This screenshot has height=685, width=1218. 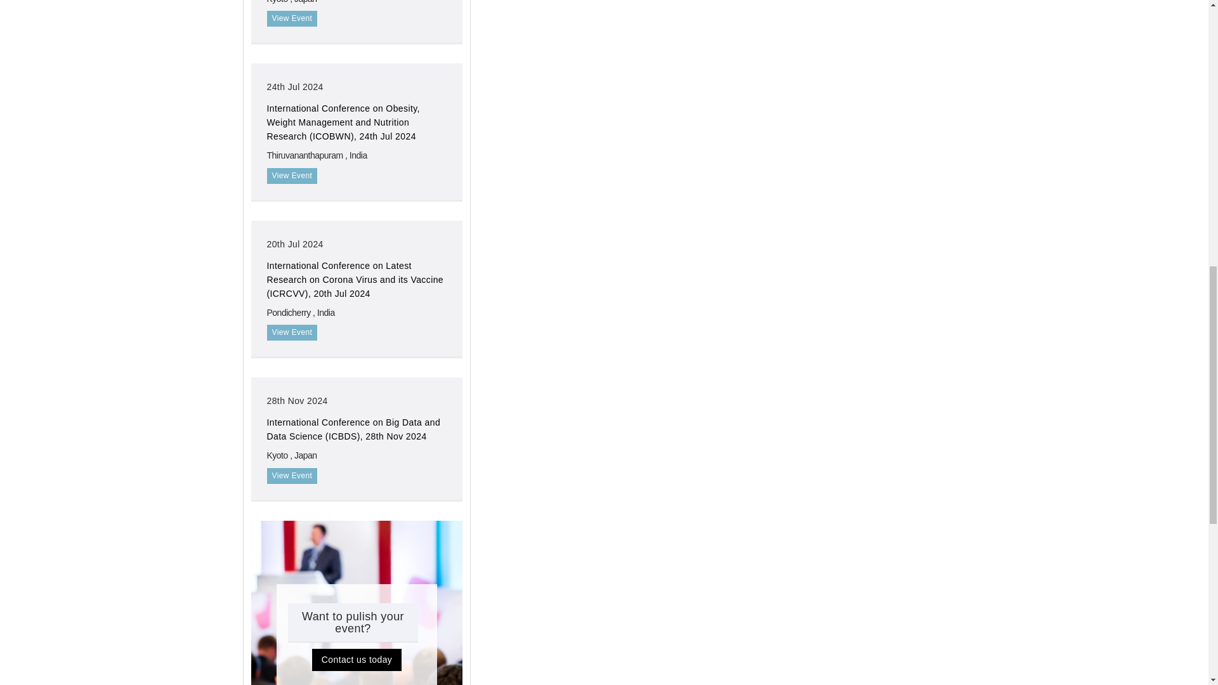 I want to click on Contact us today, so click(x=357, y=660).